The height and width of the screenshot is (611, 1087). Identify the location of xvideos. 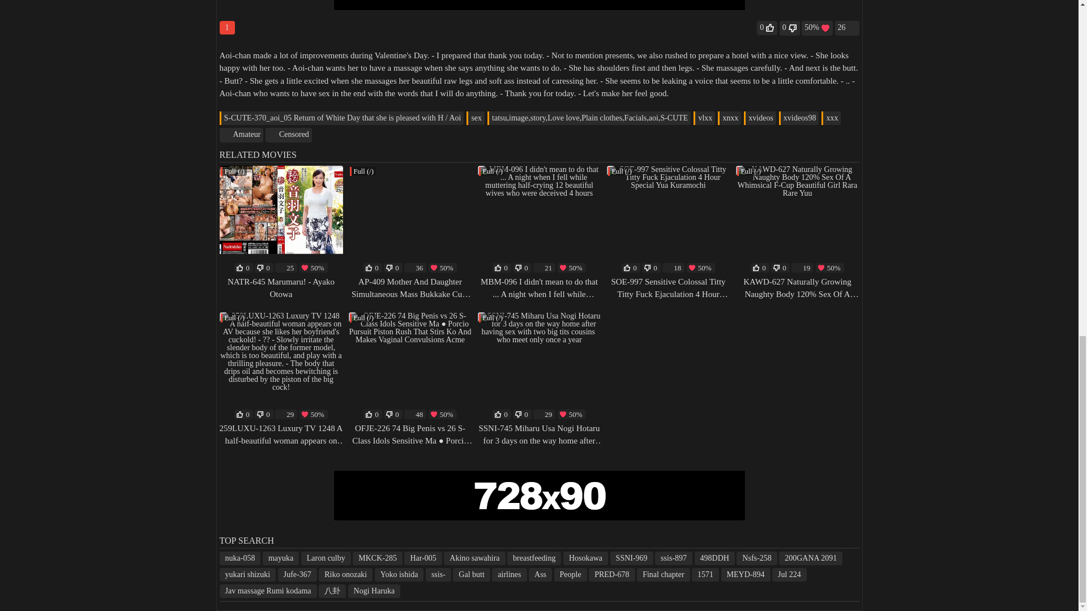
(760, 118).